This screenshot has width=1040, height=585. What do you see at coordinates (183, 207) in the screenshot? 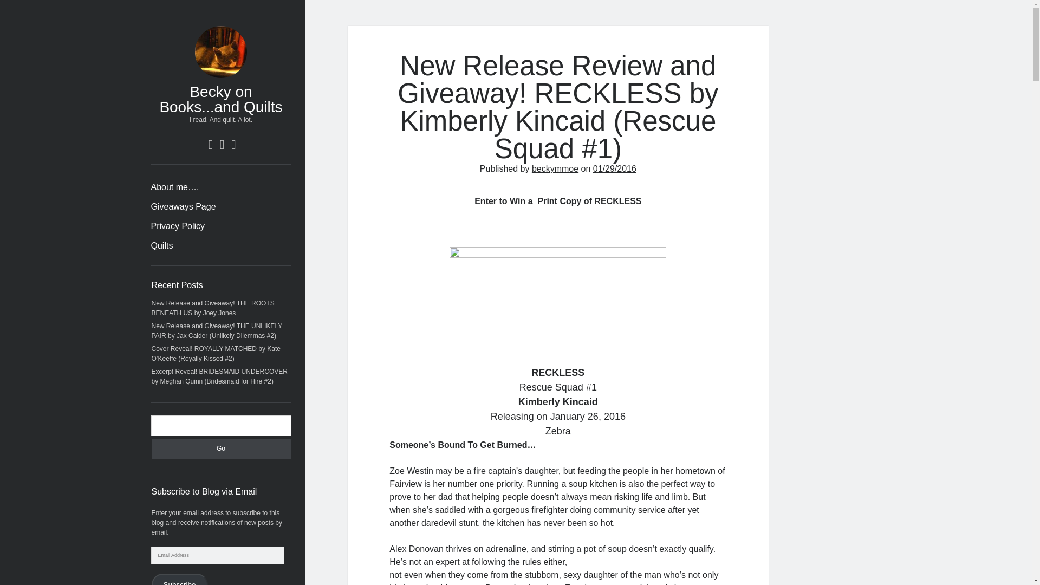
I see `Giveaways Page` at bounding box center [183, 207].